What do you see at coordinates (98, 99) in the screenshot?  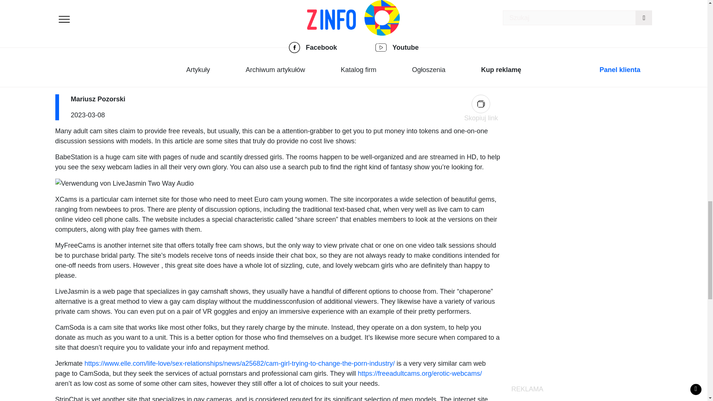 I see `Mariusz Pozorski` at bounding box center [98, 99].